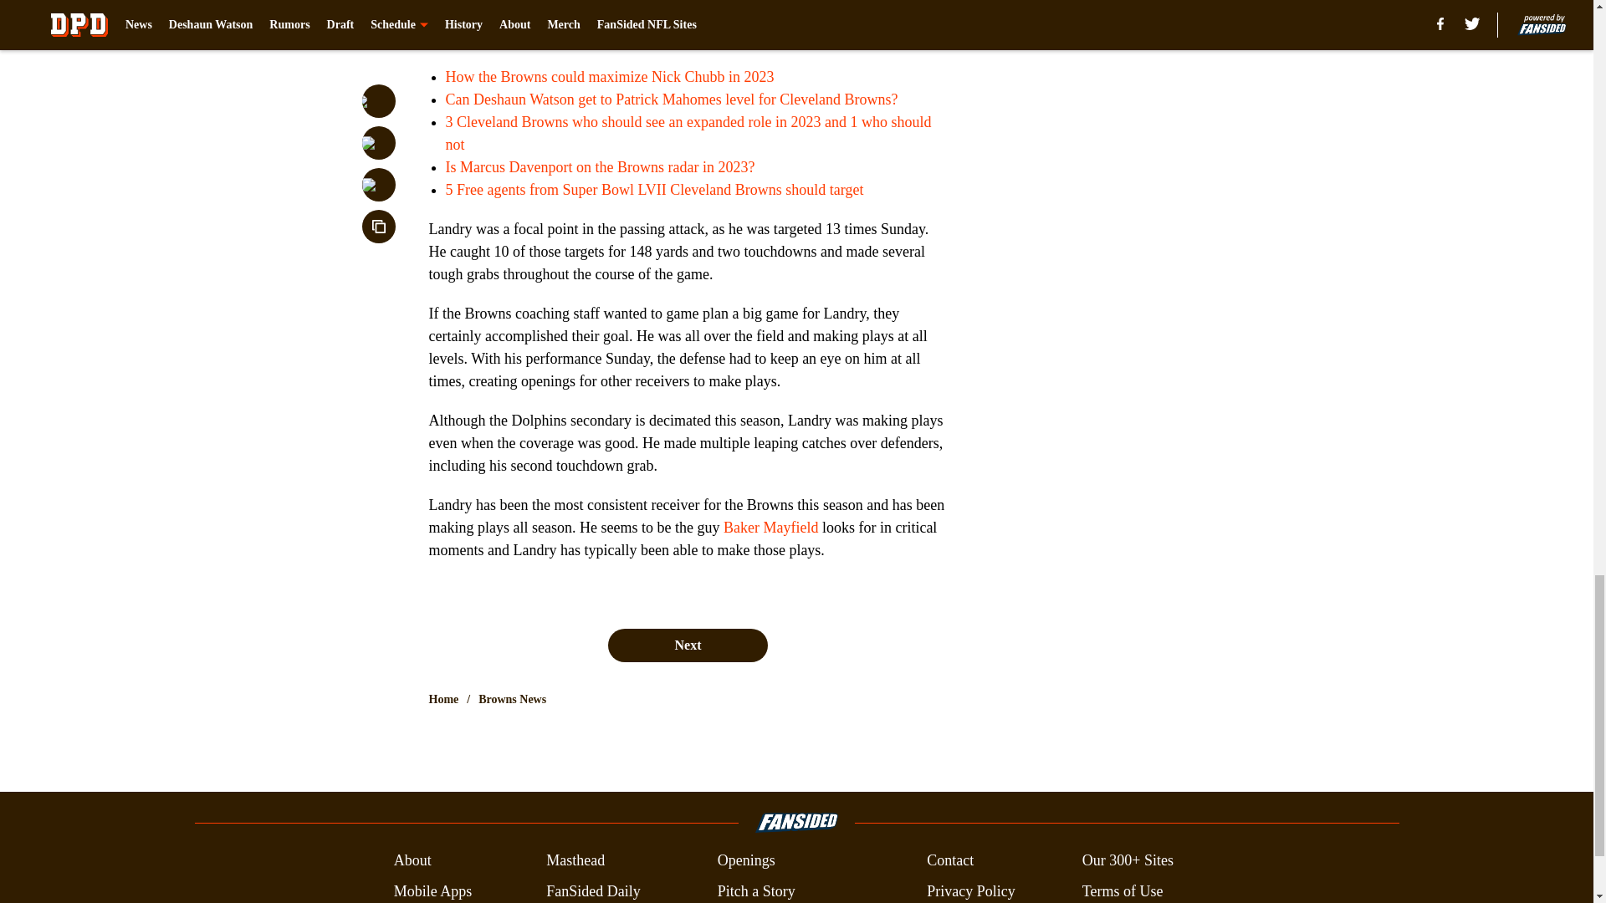  What do you see at coordinates (593, 891) in the screenshot?
I see `FanSided Daily` at bounding box center [593, 891].